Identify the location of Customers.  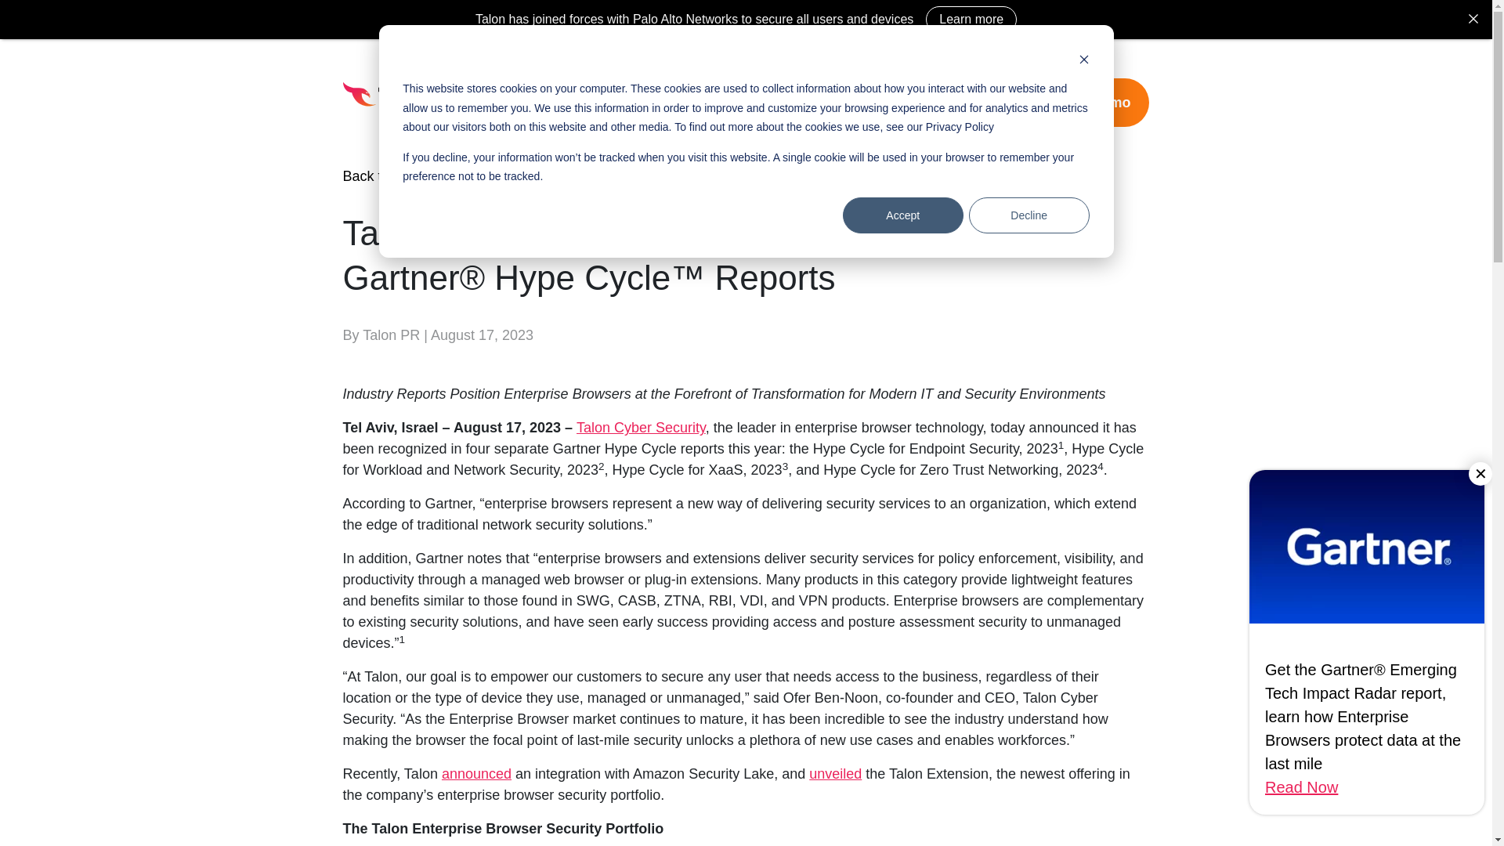
(761, 102).